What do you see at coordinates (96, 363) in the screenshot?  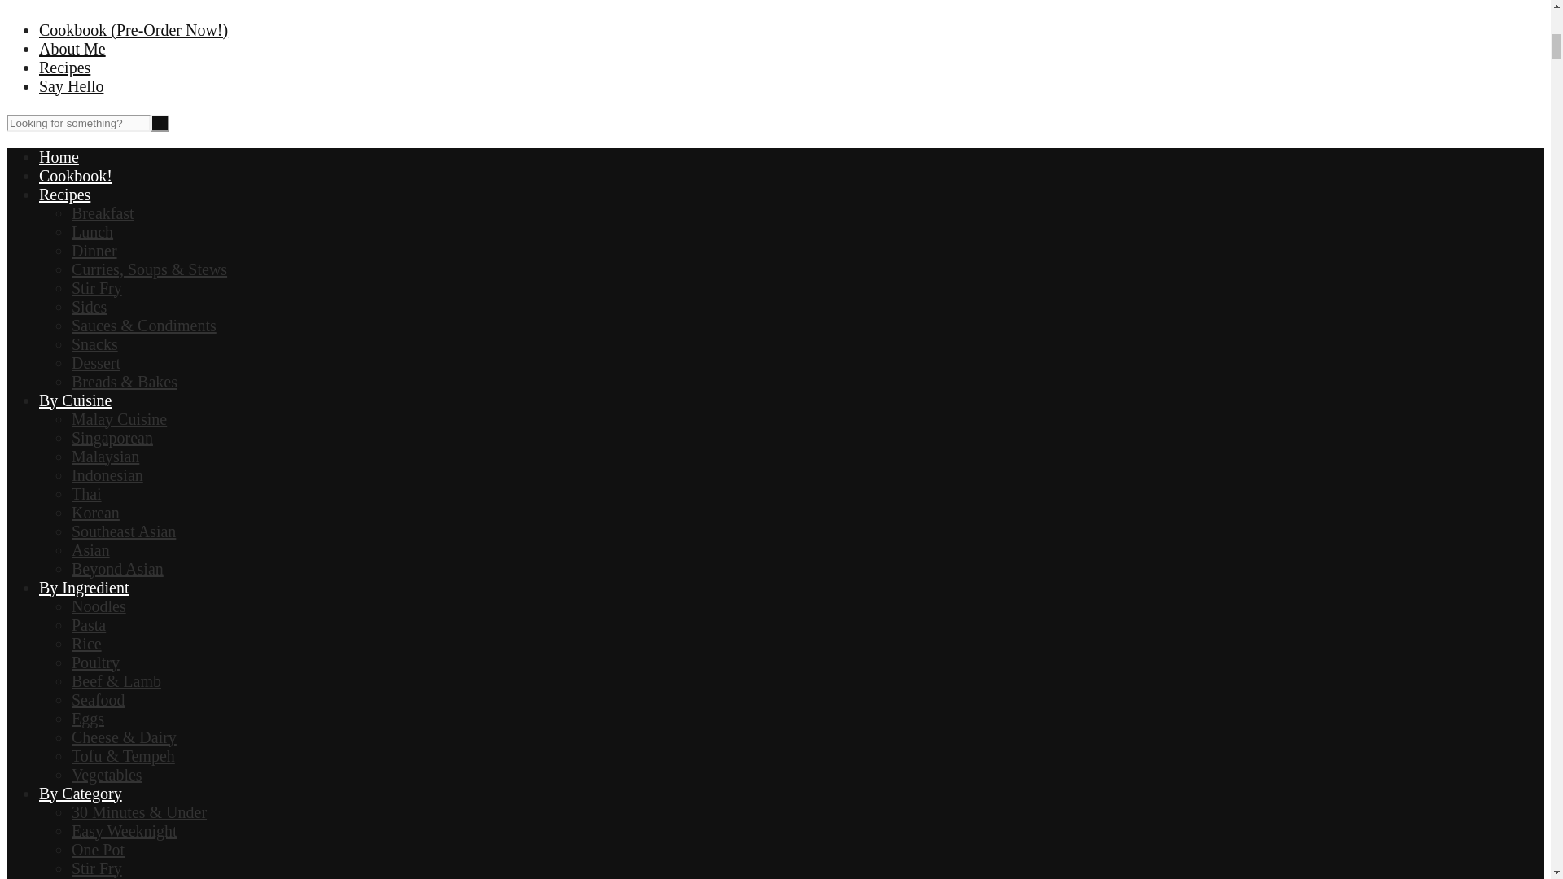 I see `Dessert` at bounding box center [96, 363].